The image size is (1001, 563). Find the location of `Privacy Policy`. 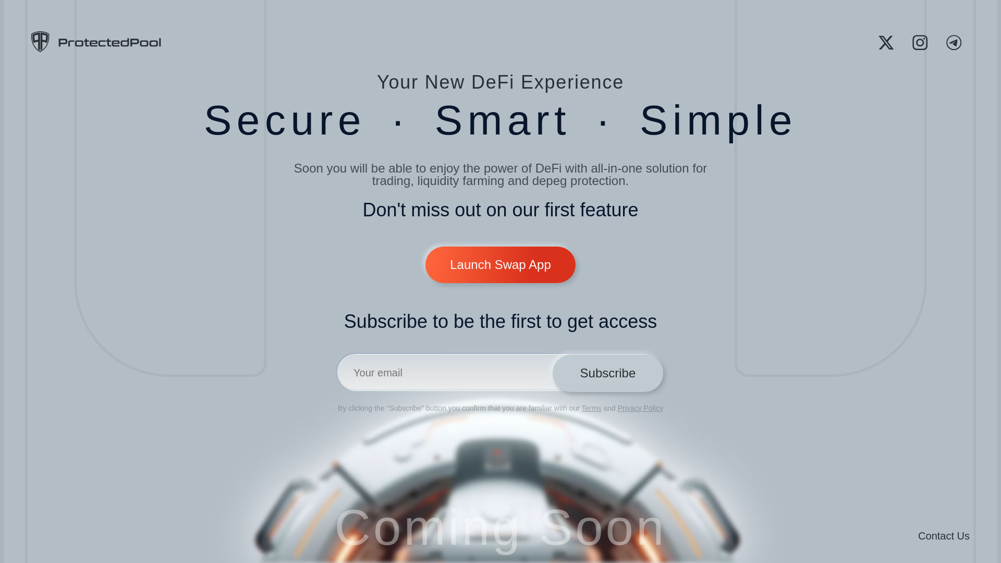

Privacy Policy is located at coordinates (640, 408).